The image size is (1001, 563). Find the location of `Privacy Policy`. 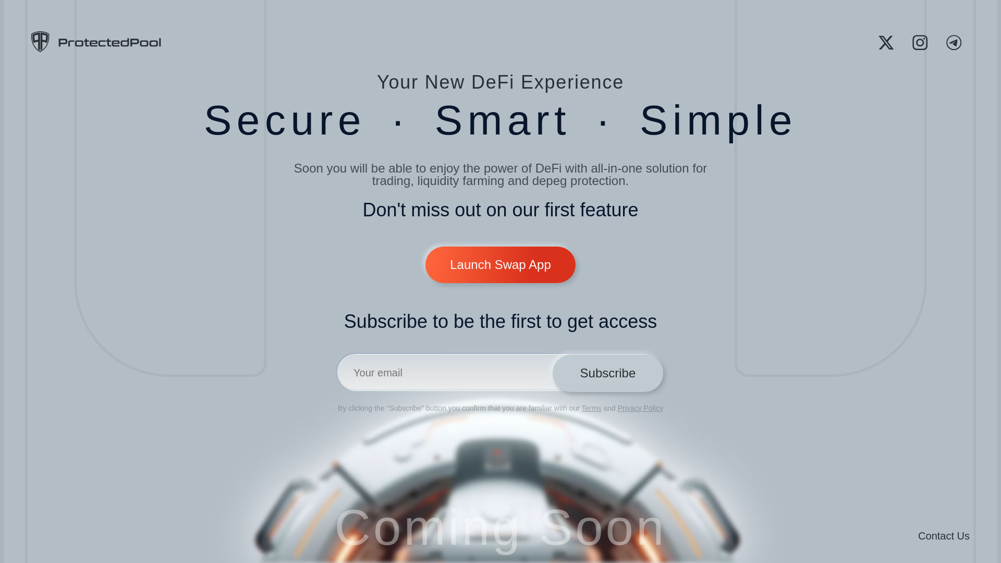

Privacy Policy is located at coordinates (640, 408).